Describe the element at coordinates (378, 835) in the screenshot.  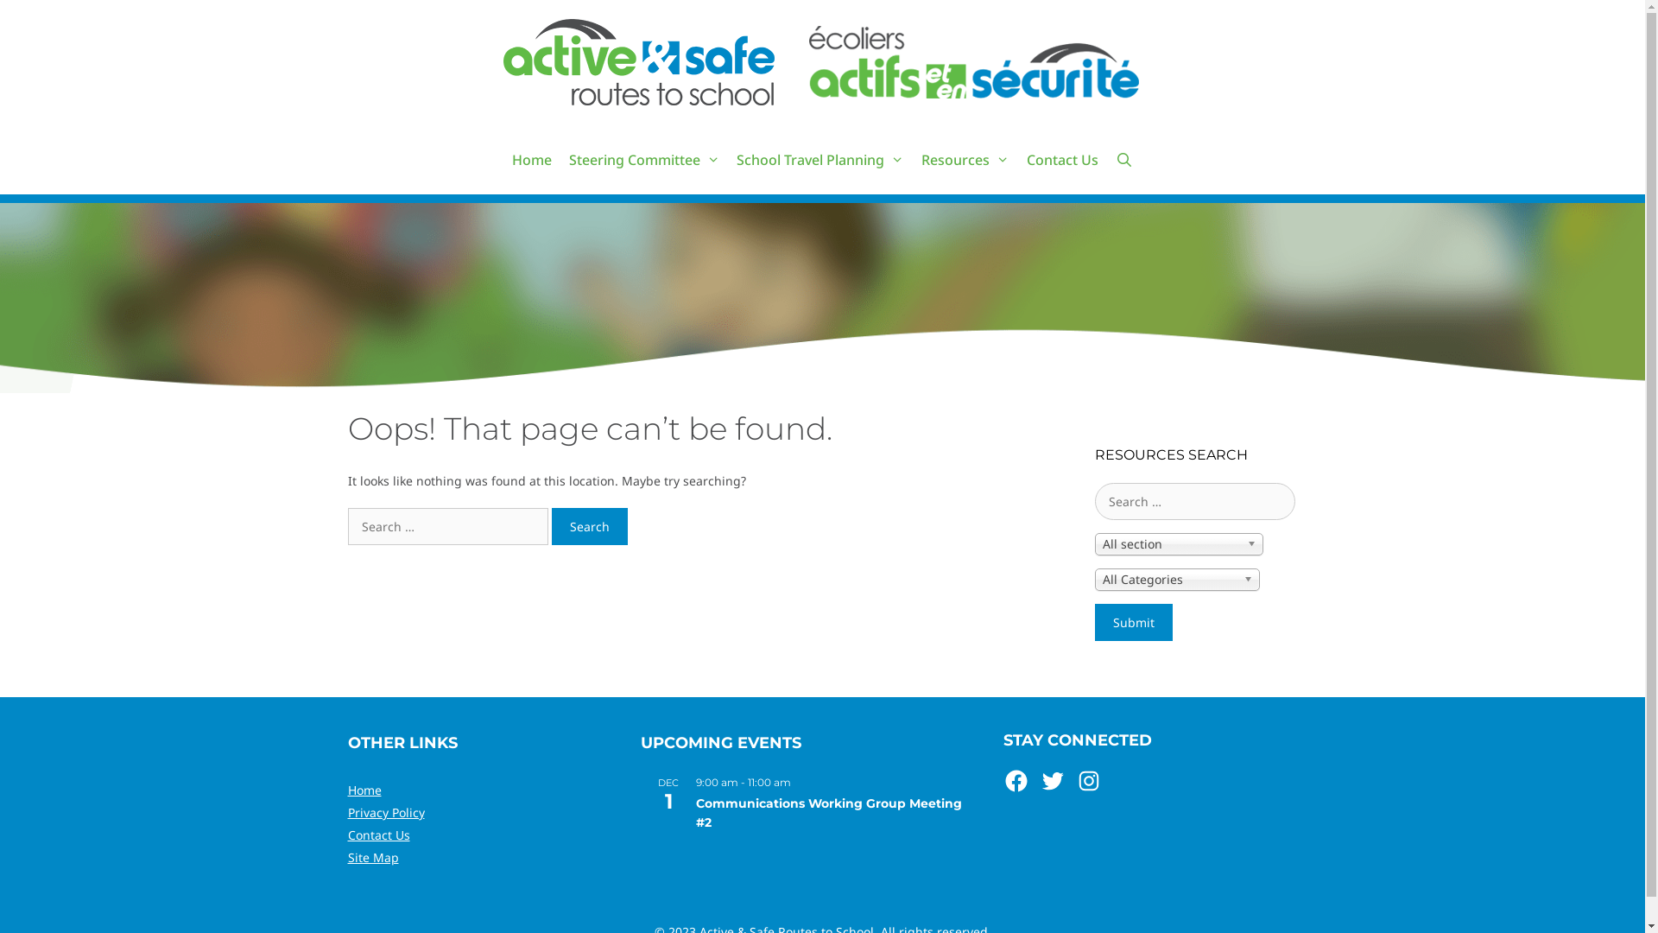
I see `Contact Us` at that location.